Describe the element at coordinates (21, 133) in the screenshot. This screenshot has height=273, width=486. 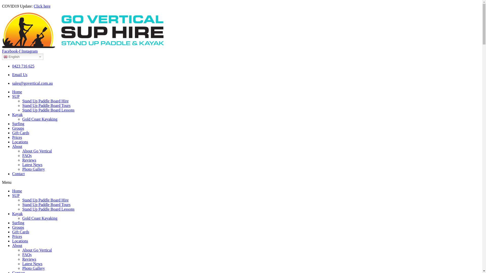
I see `Gift Cards` at that location.